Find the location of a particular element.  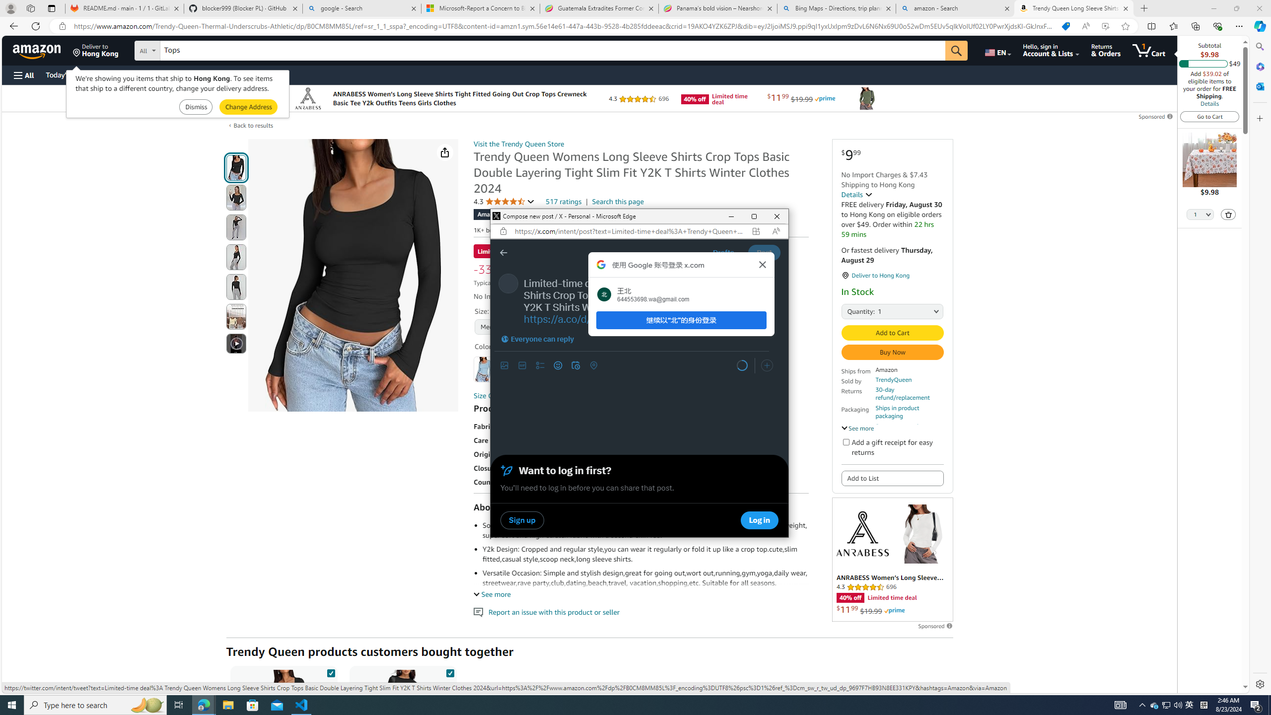

Add a GIF is located at coordinates (522, 365).